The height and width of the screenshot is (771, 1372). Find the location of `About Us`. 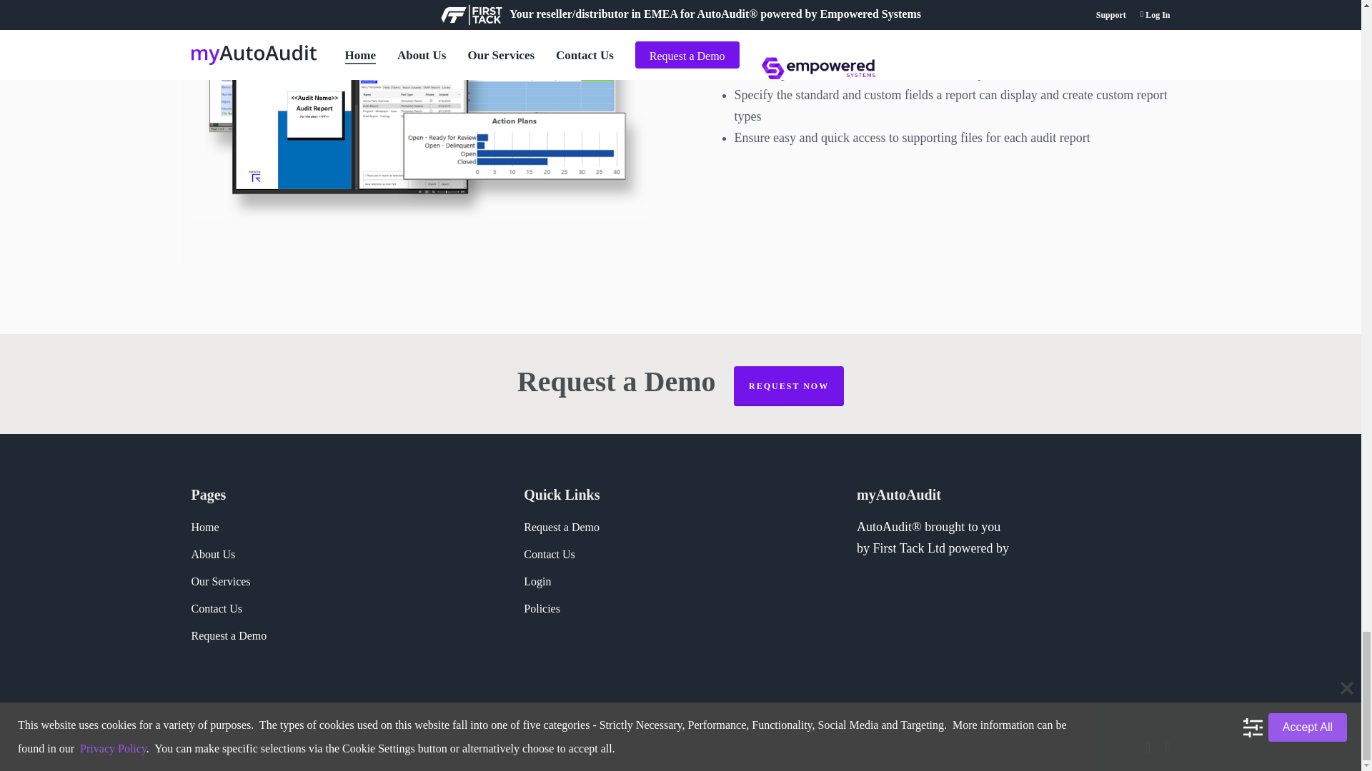

About Us is located at coordinates (214, 554).